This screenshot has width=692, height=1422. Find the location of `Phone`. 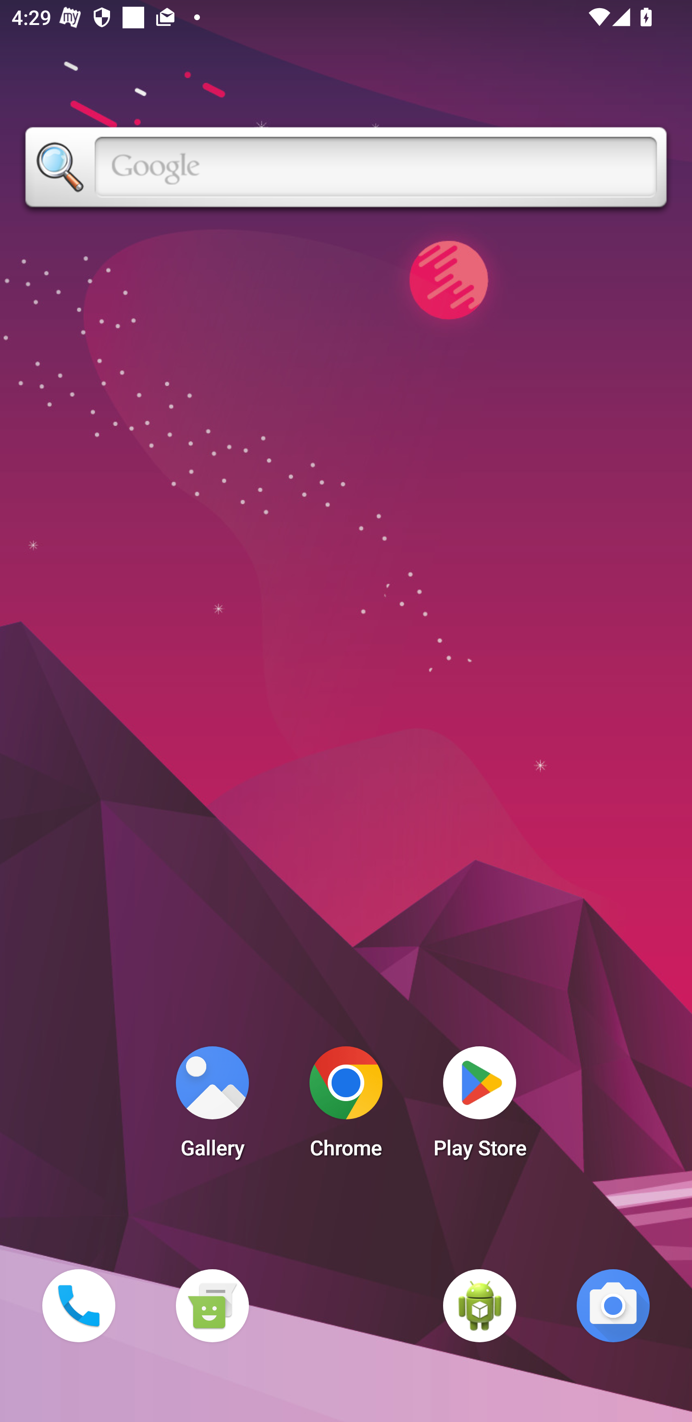

Phone is located at coordinates (78, 1305).